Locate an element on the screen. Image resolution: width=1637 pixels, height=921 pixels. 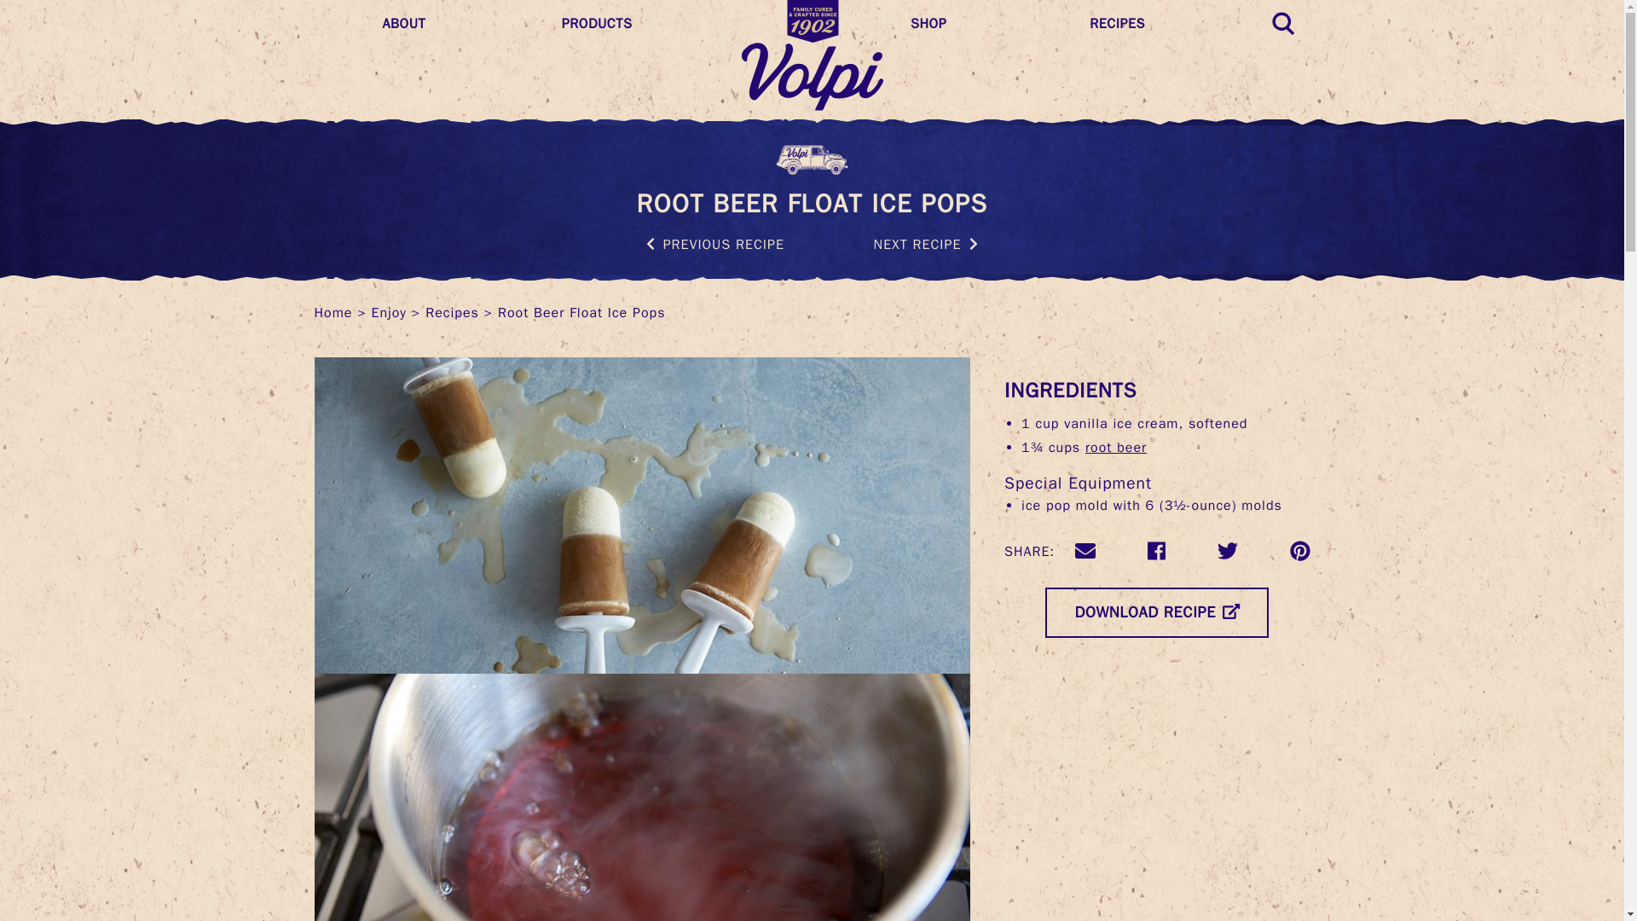
DOWNLOAD RECIPE is located at coordinates (1157, 612).